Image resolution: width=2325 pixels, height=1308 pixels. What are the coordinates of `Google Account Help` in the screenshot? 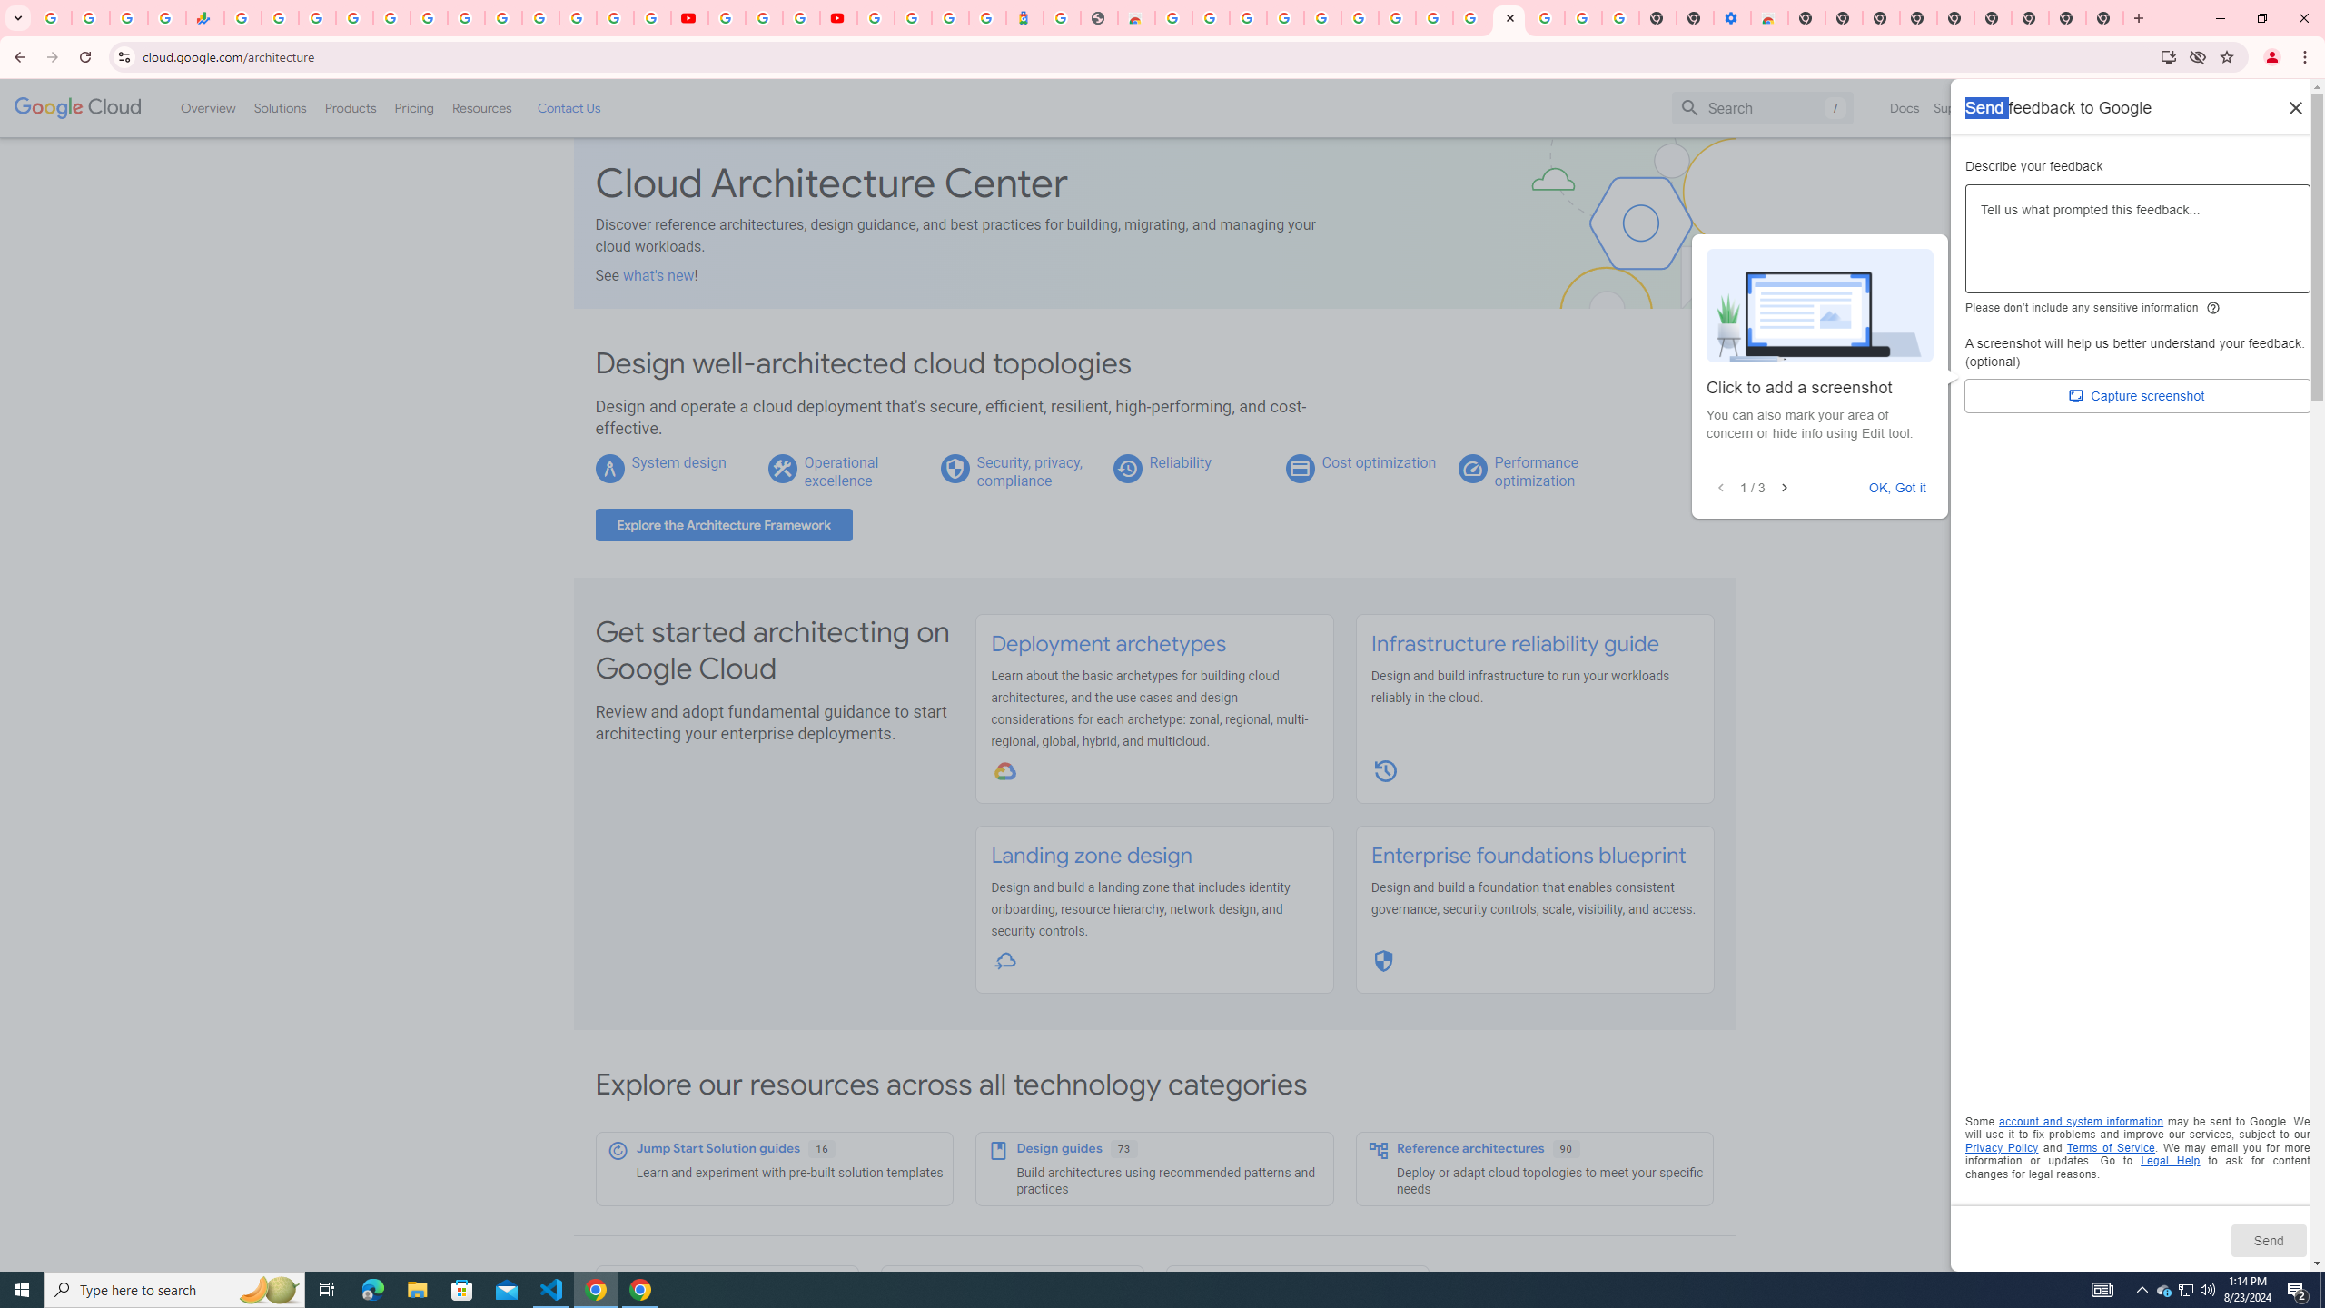 It's located at (1359, 18).